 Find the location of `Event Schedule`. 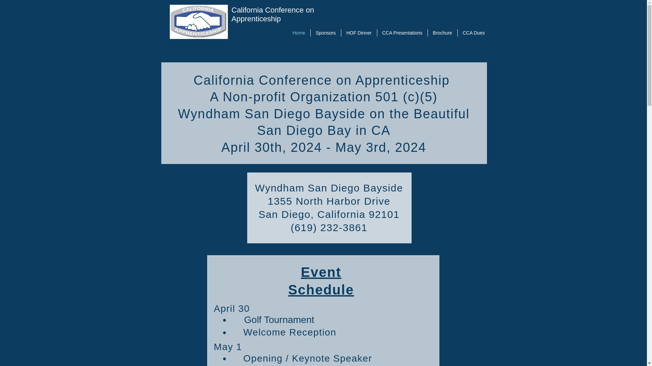

Event Schedule is located at coordinates (321, 281).